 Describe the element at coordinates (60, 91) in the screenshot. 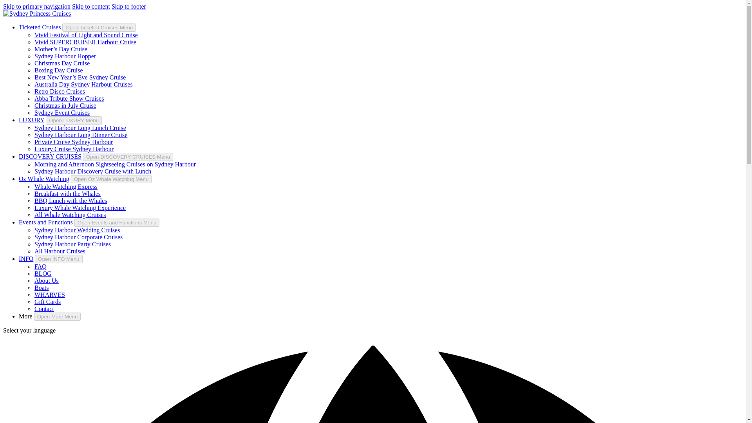

I see `Retro Disco Cruises` at that location.